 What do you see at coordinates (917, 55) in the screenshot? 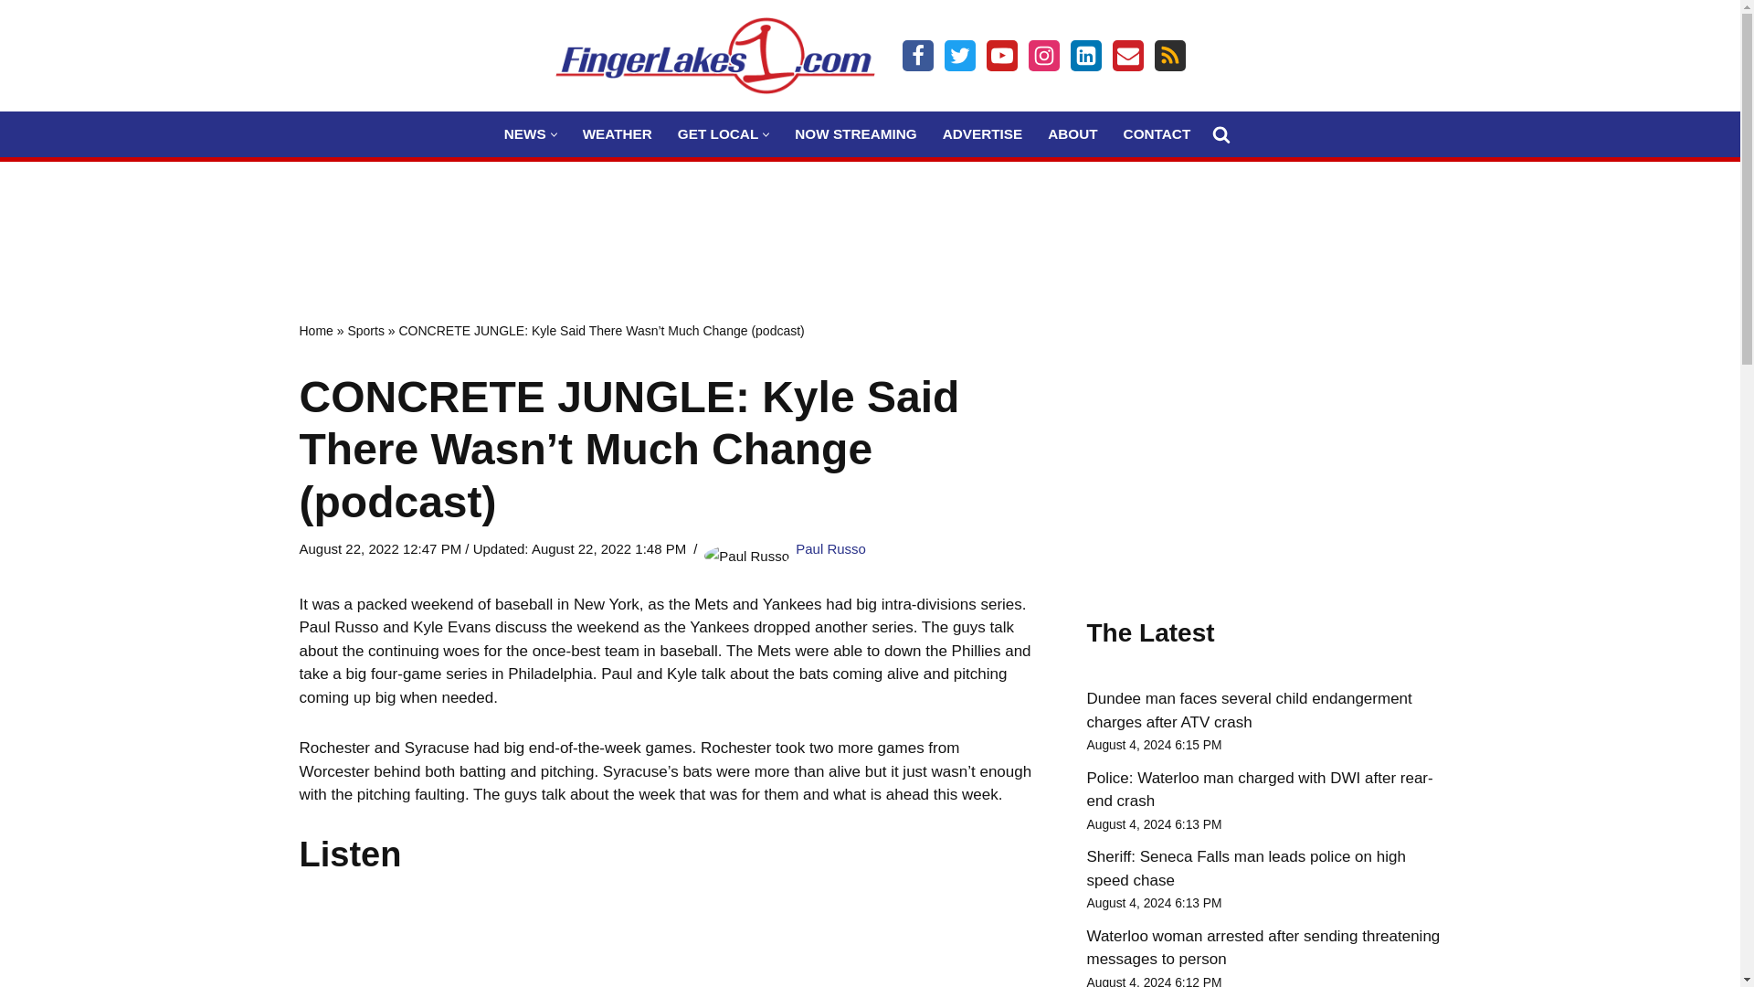
I see `Facebook` at bounding box center [917, 55].